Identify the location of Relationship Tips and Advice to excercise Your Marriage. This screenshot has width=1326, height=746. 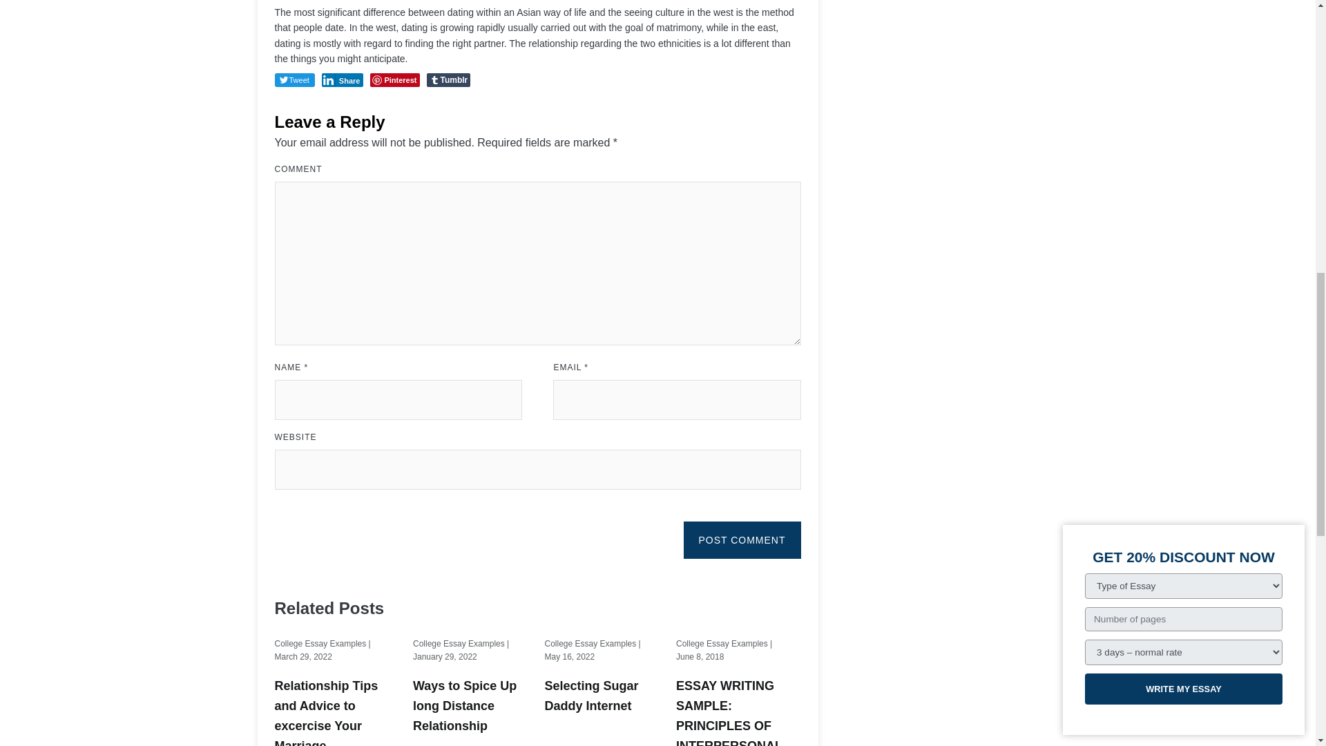
(337, 711).